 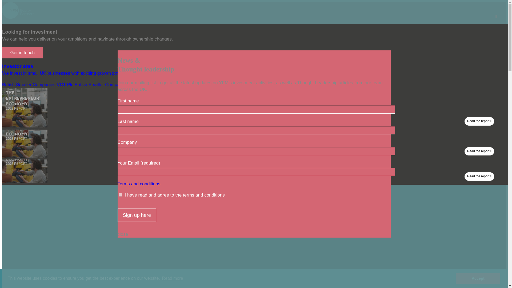 I want to click on Our investments, so click(x=205, y=30).